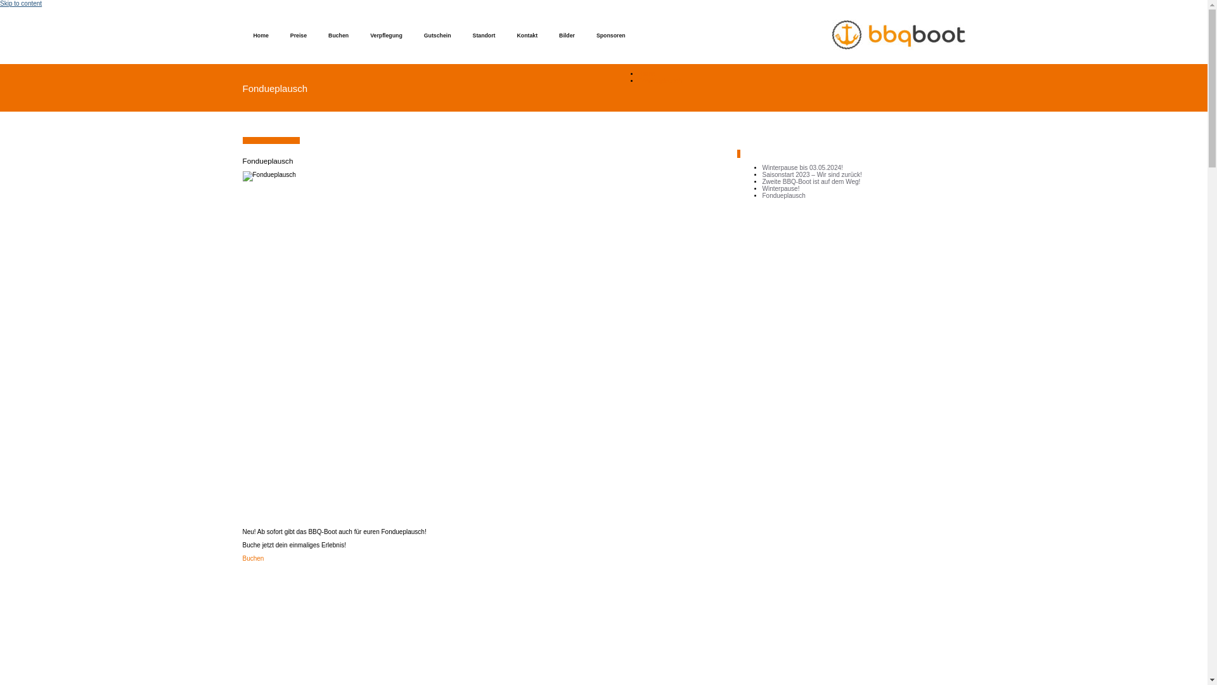 The image size is (1217, 685). I want to click on Home, so click(648, 74).